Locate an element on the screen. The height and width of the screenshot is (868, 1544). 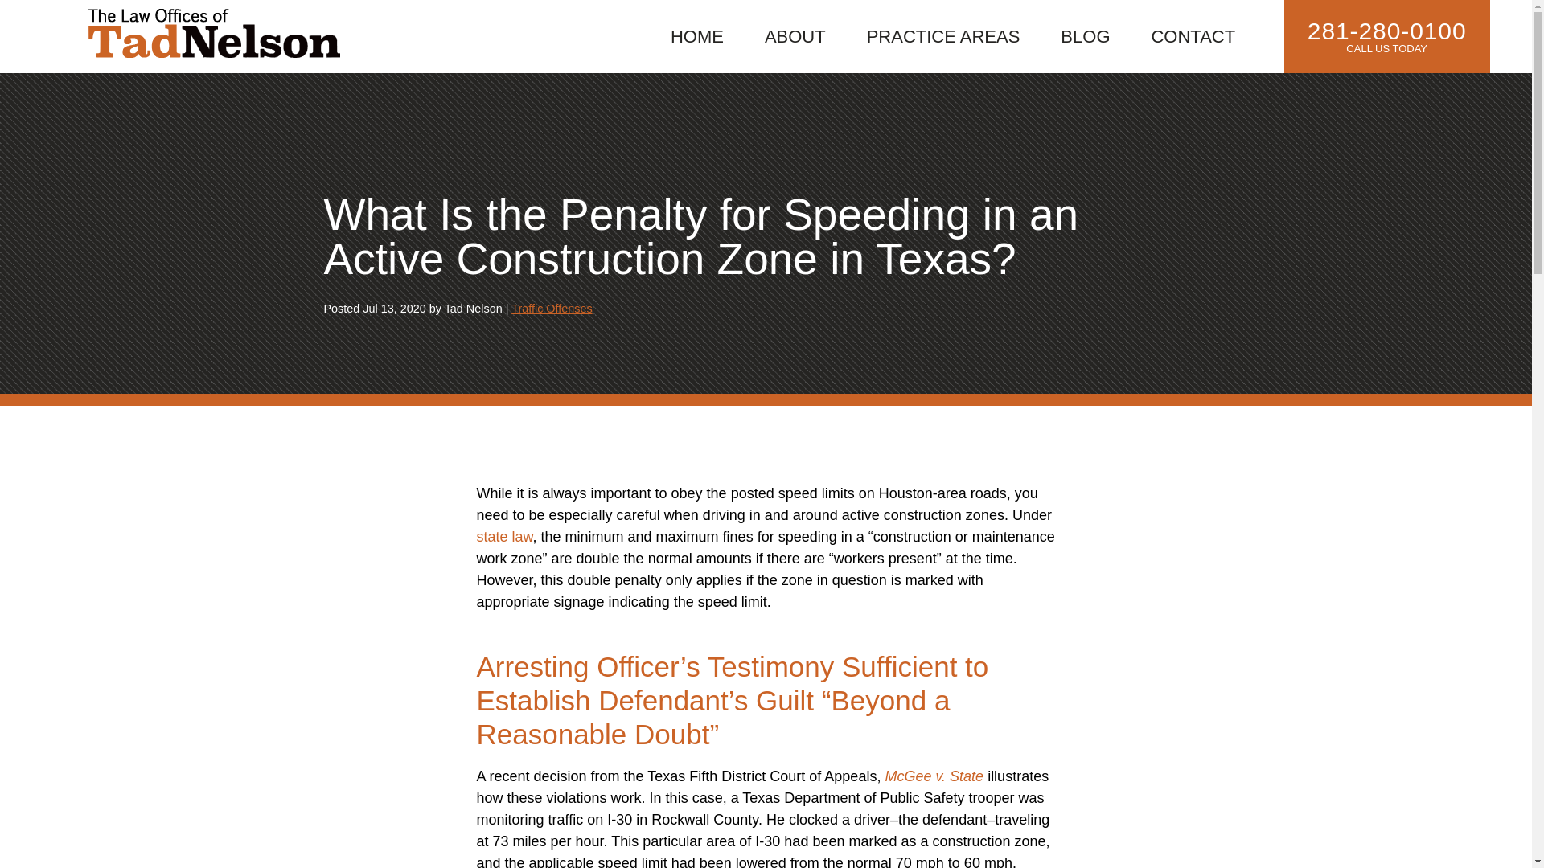
HOME is located at coordinates (696, 35).